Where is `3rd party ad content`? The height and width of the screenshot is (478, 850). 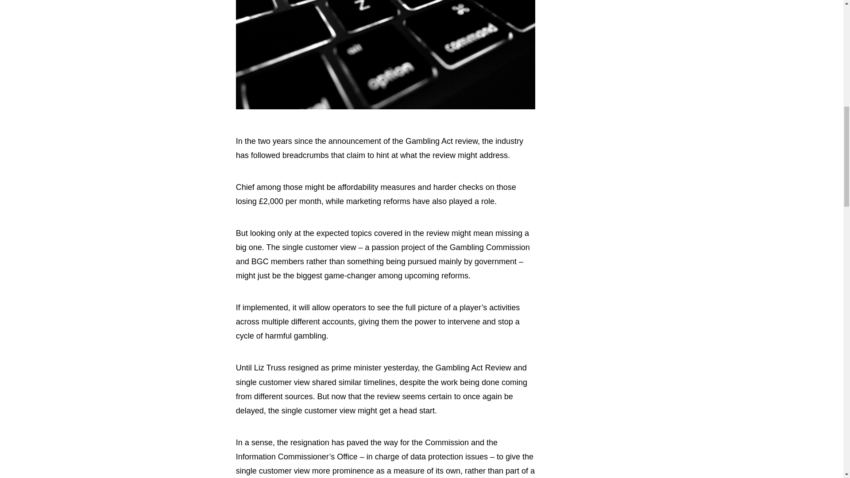
3rd party ad content is located at coordinates (637, 334).